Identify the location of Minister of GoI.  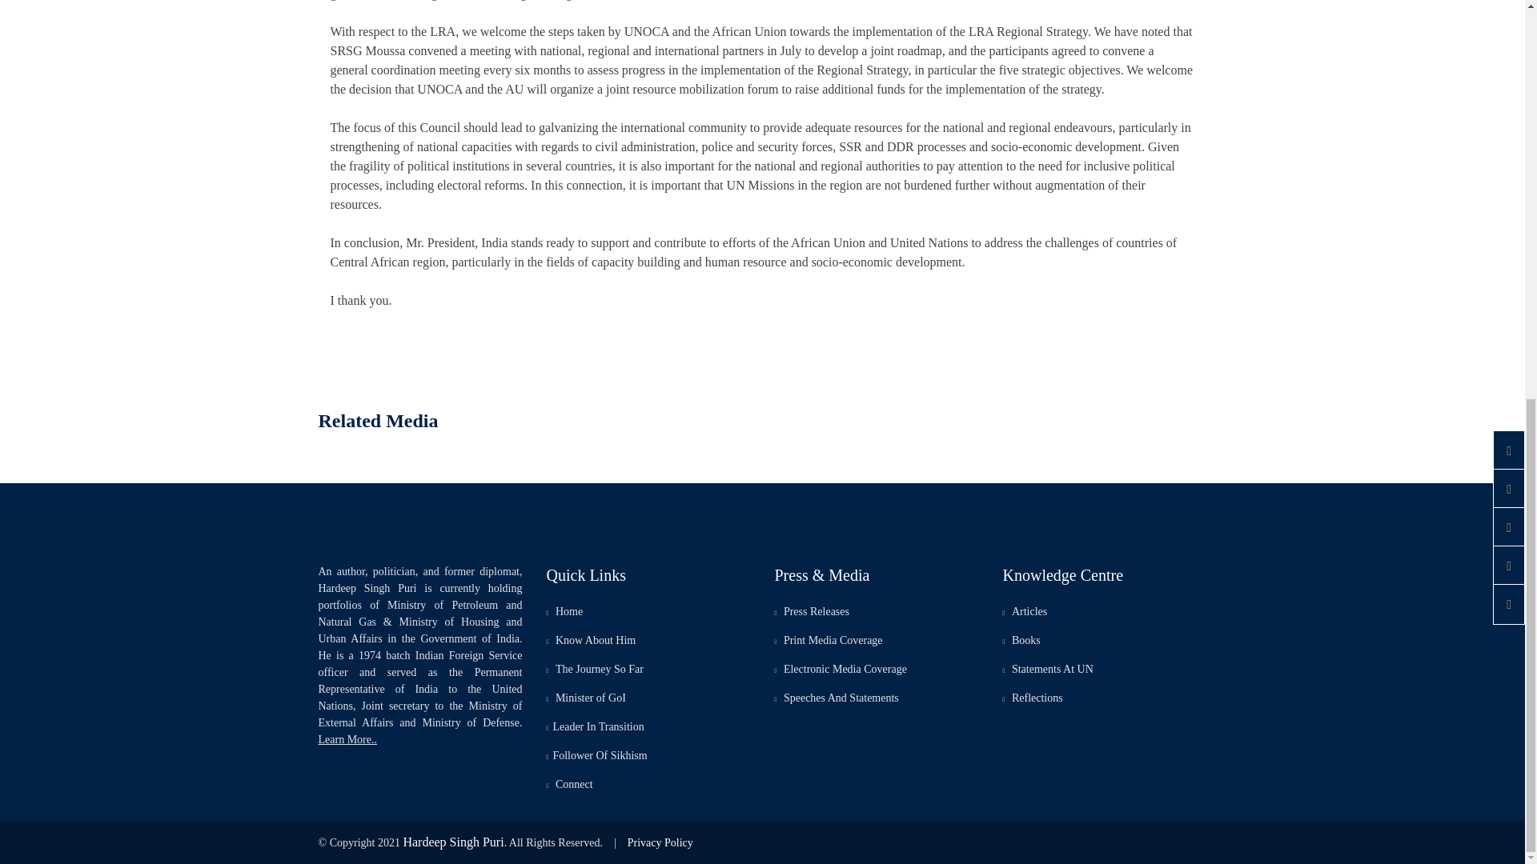
(585, 698).